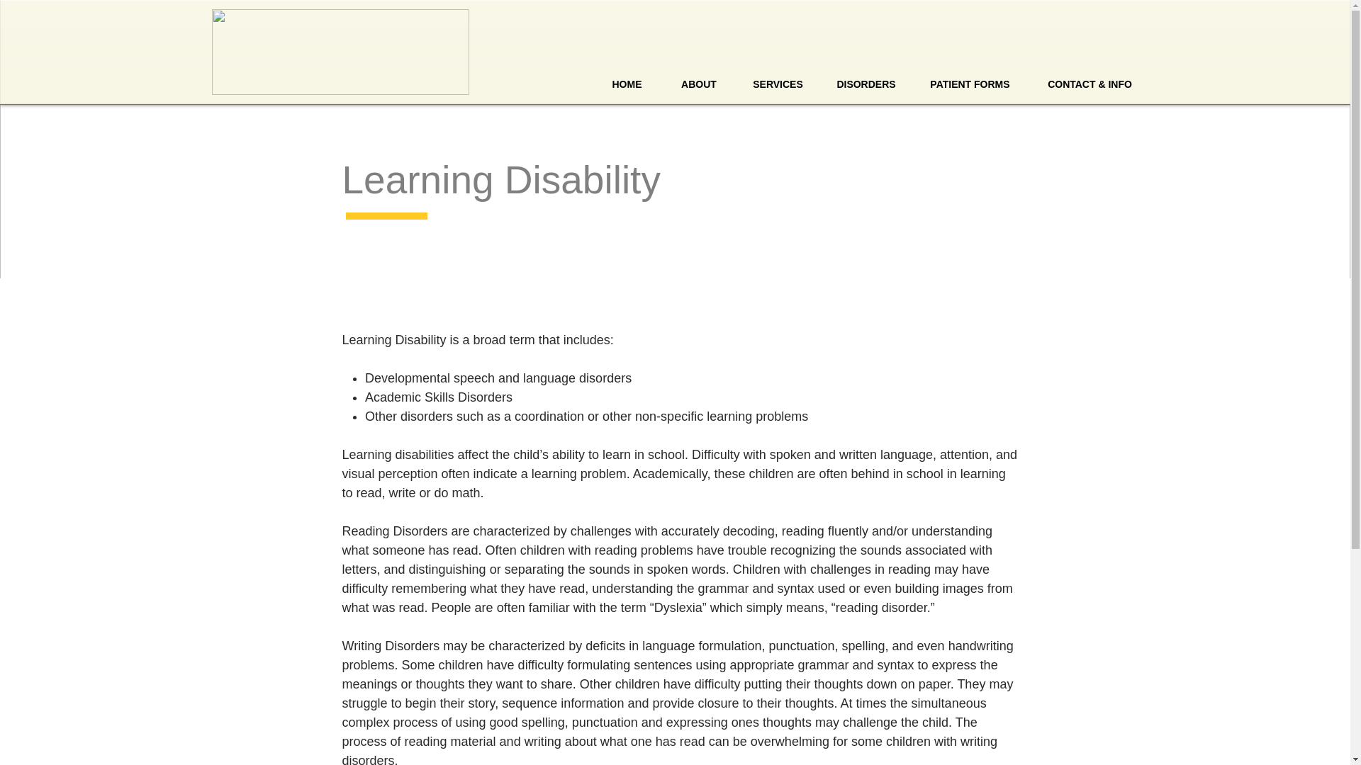  I want to click on ABOUT, so click(699, 85).